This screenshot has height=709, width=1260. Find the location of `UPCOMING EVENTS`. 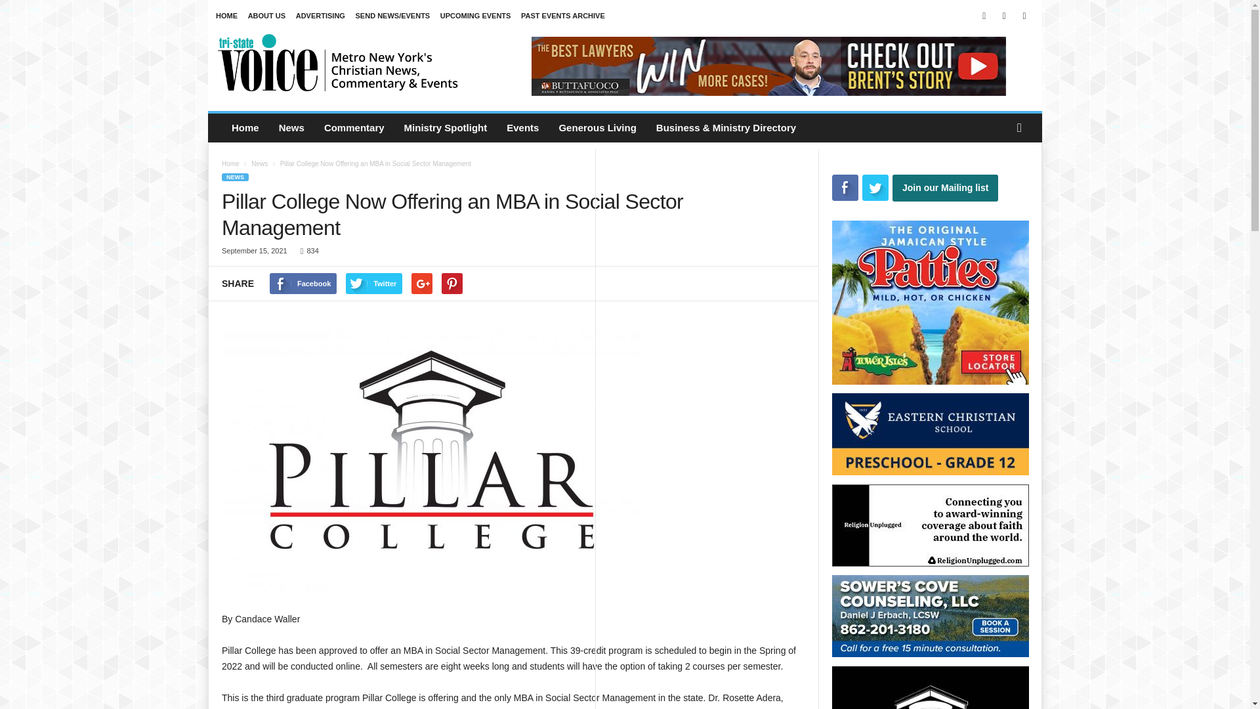

UPCOMING EVENTS is located at coordinates (475, 16).